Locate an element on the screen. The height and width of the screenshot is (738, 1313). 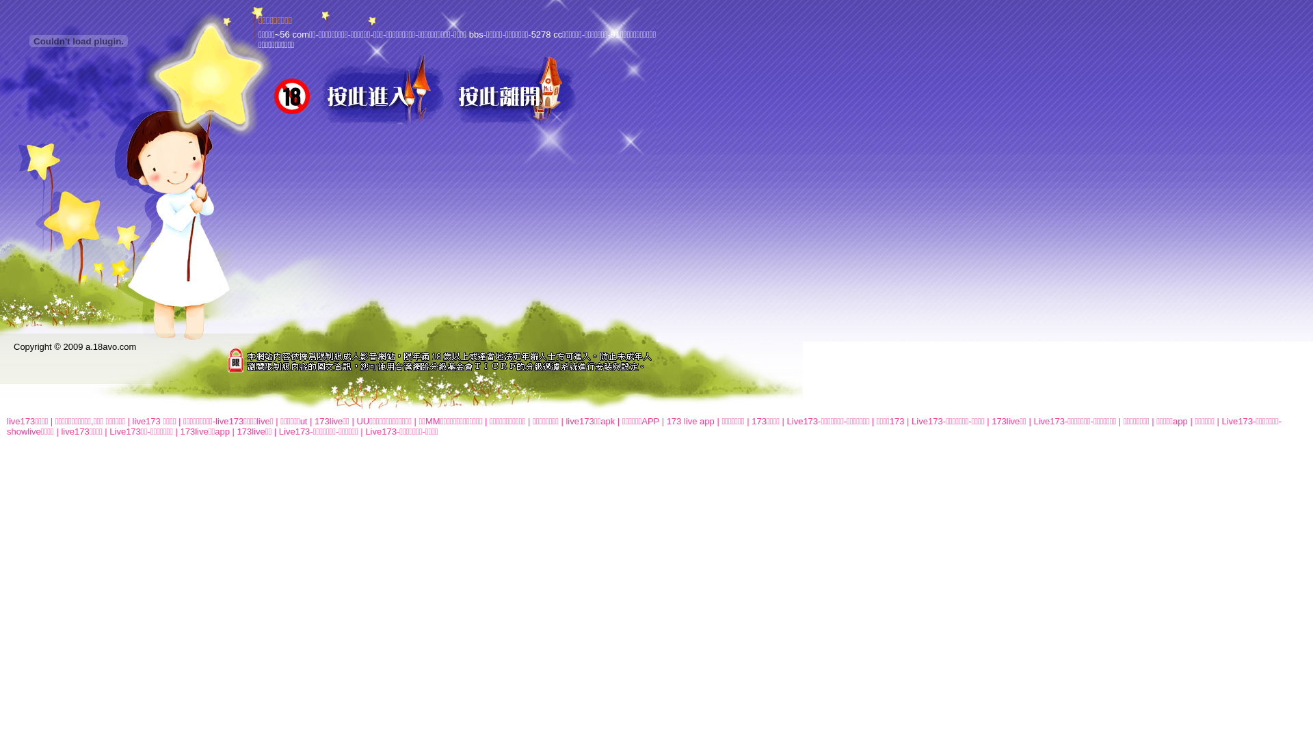
173 live app is located at coordinates (691, 421).